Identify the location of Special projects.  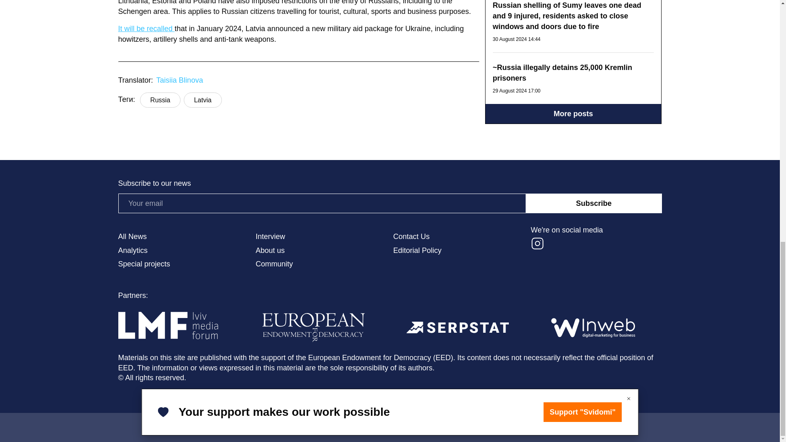
(183, 264).